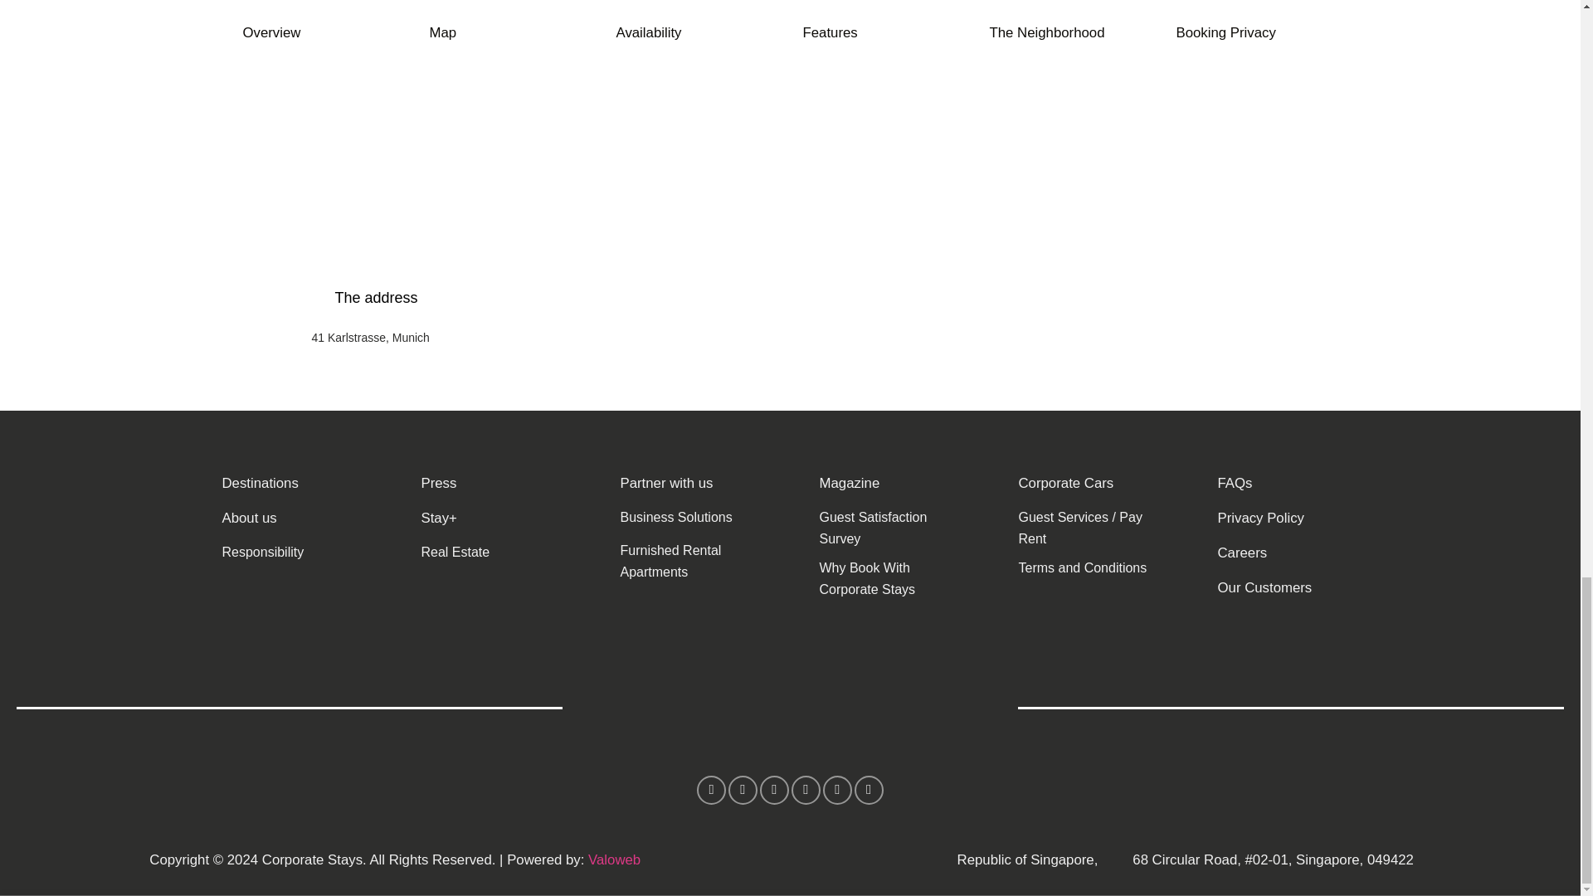 Image resolution: width=1593 pixels, height=896 pixels. What do you see at coordinates (806, 790) in the screenshot?
I see `Follow on X` at bounding box center [806, 790].